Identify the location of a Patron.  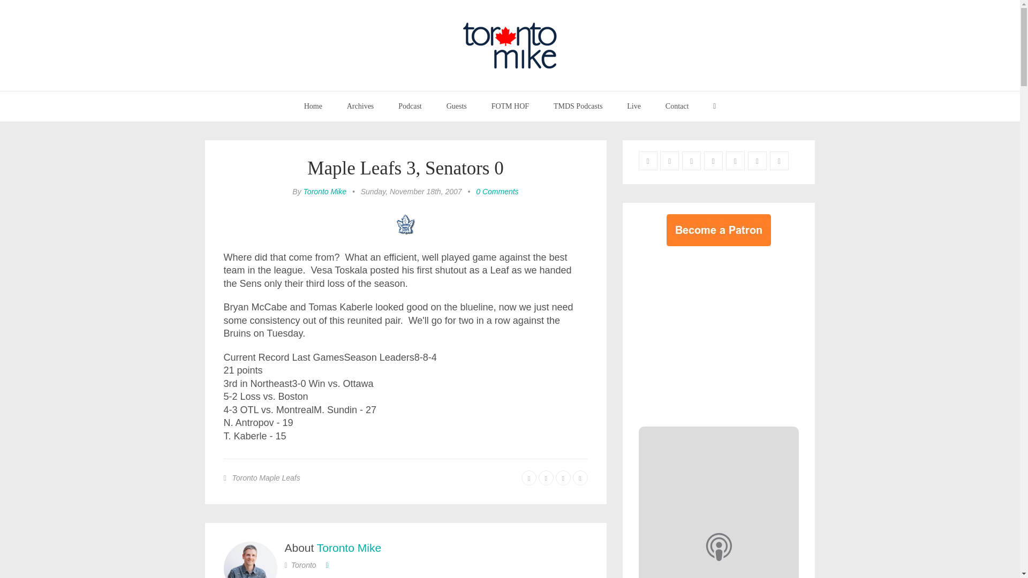
(455, 577).